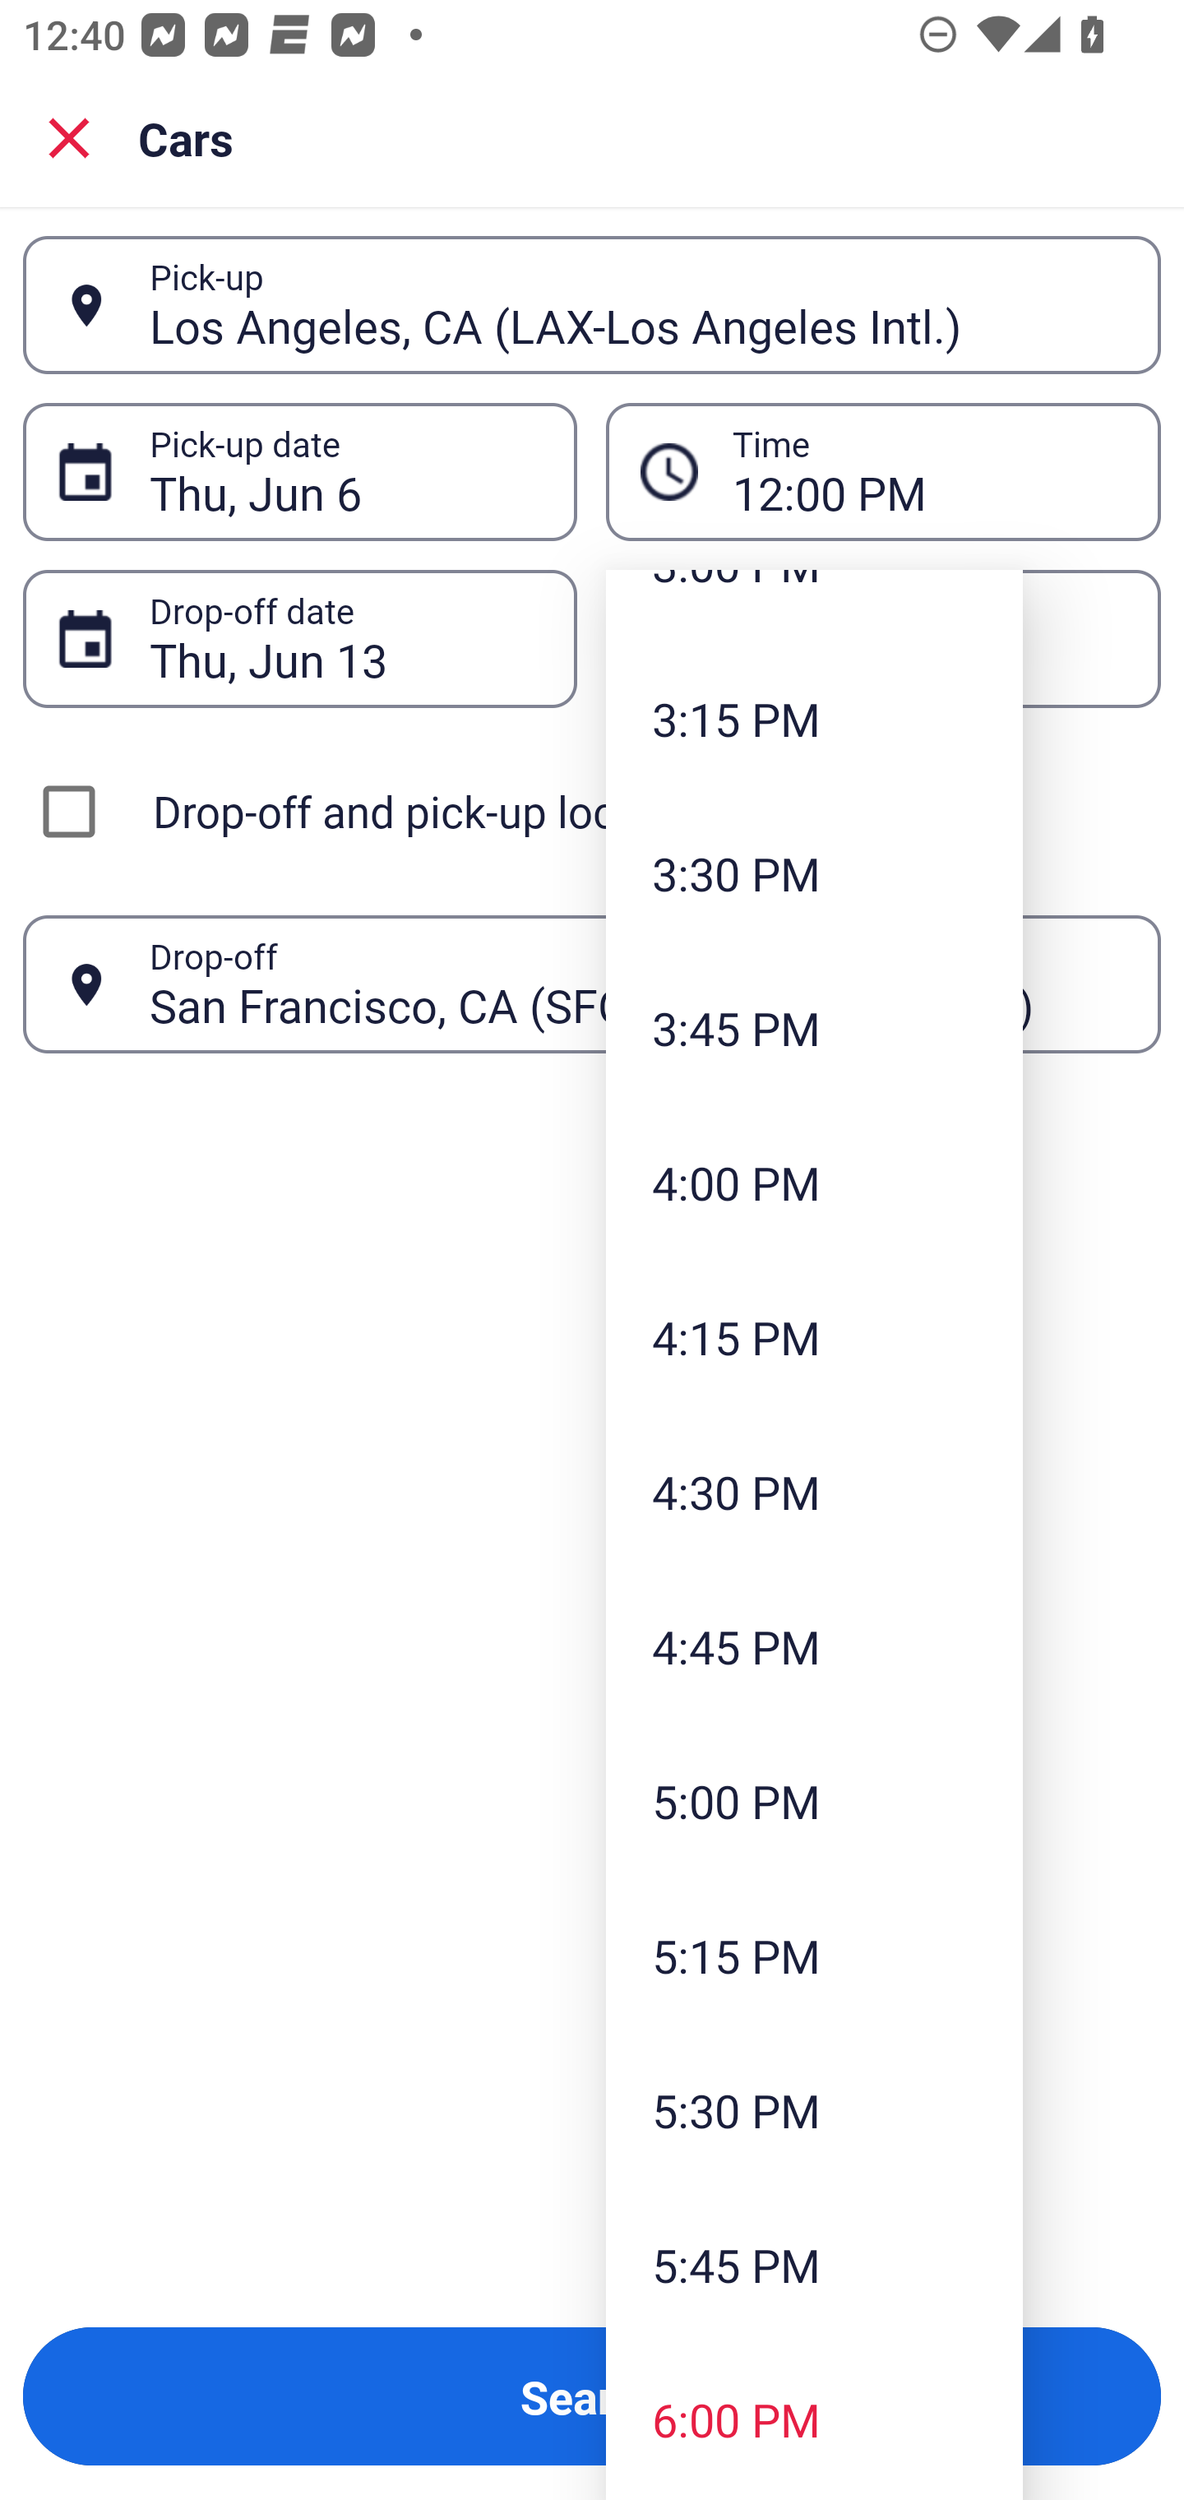  What do you see at coordinates (814, 2110) in the screenshot?
I see `5:30 PM` at bounding box center [814, 2110].